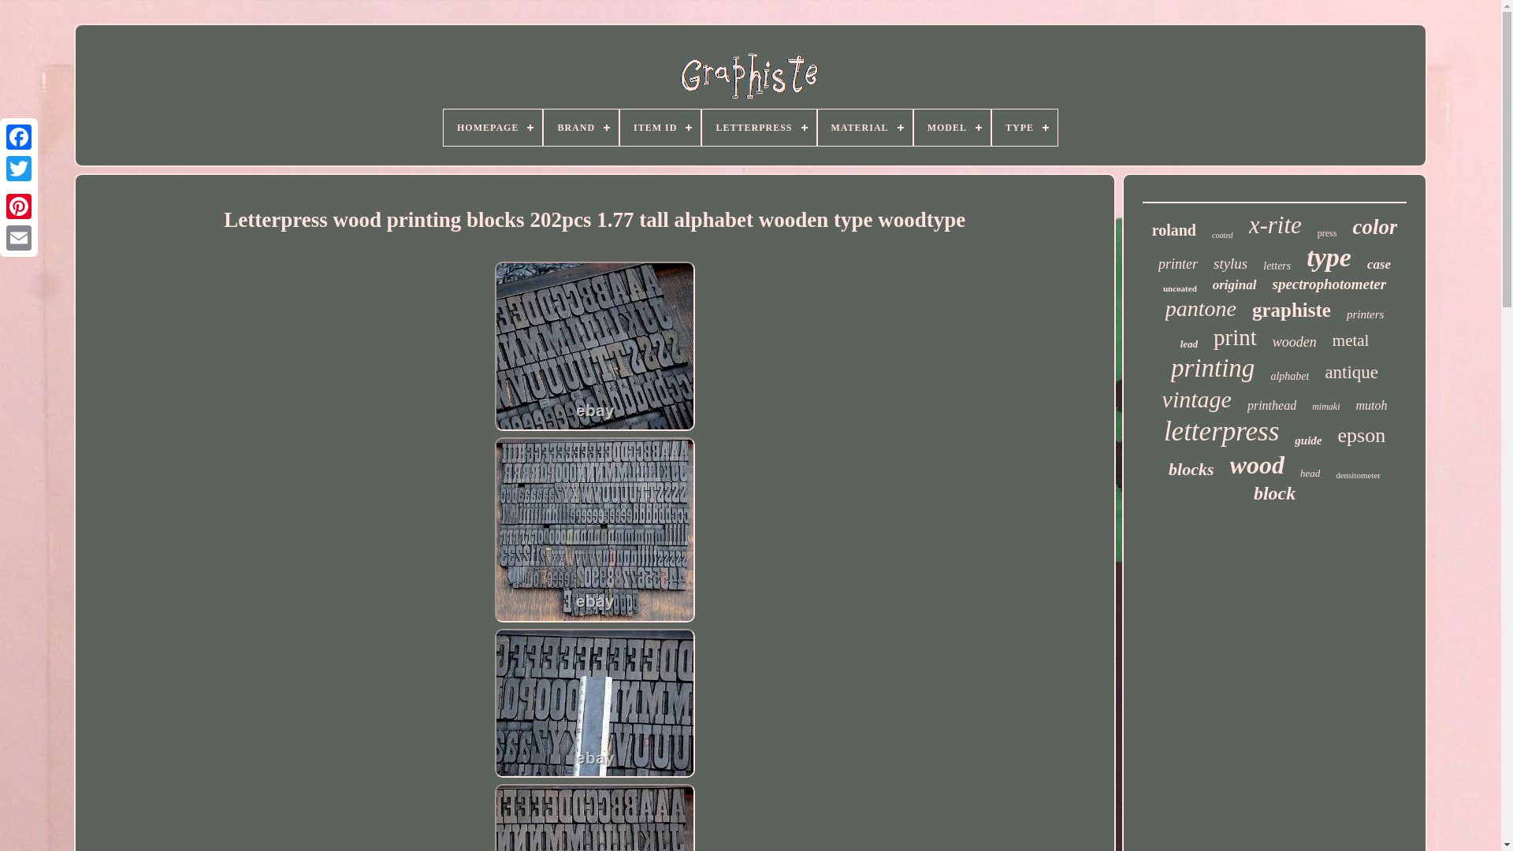  Describe the element at coordinates (660, 128) in the screenshot. I see `ITEM ID` at that location.